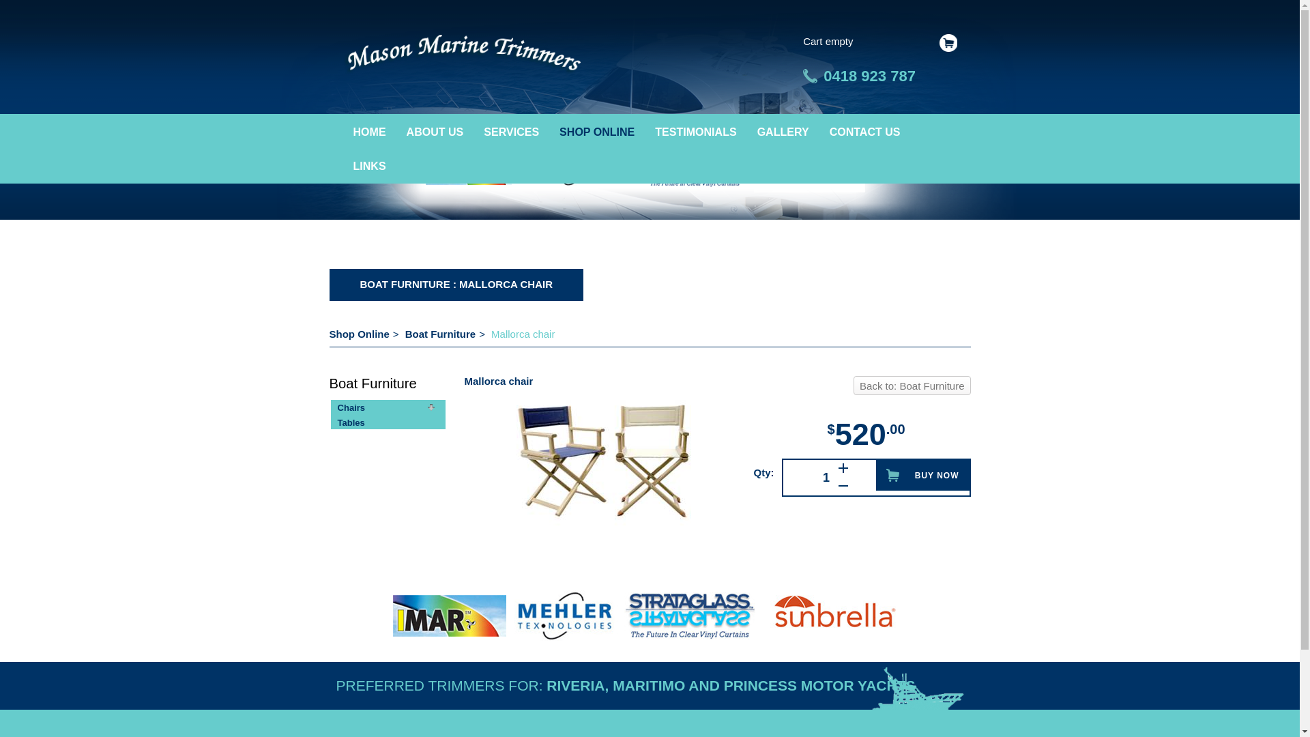 This screenshot has width=1310, height=737. What do you see at coordinates (369, 166) in the screenshot?
I see `LINKS` at bounding box center [369, 166].